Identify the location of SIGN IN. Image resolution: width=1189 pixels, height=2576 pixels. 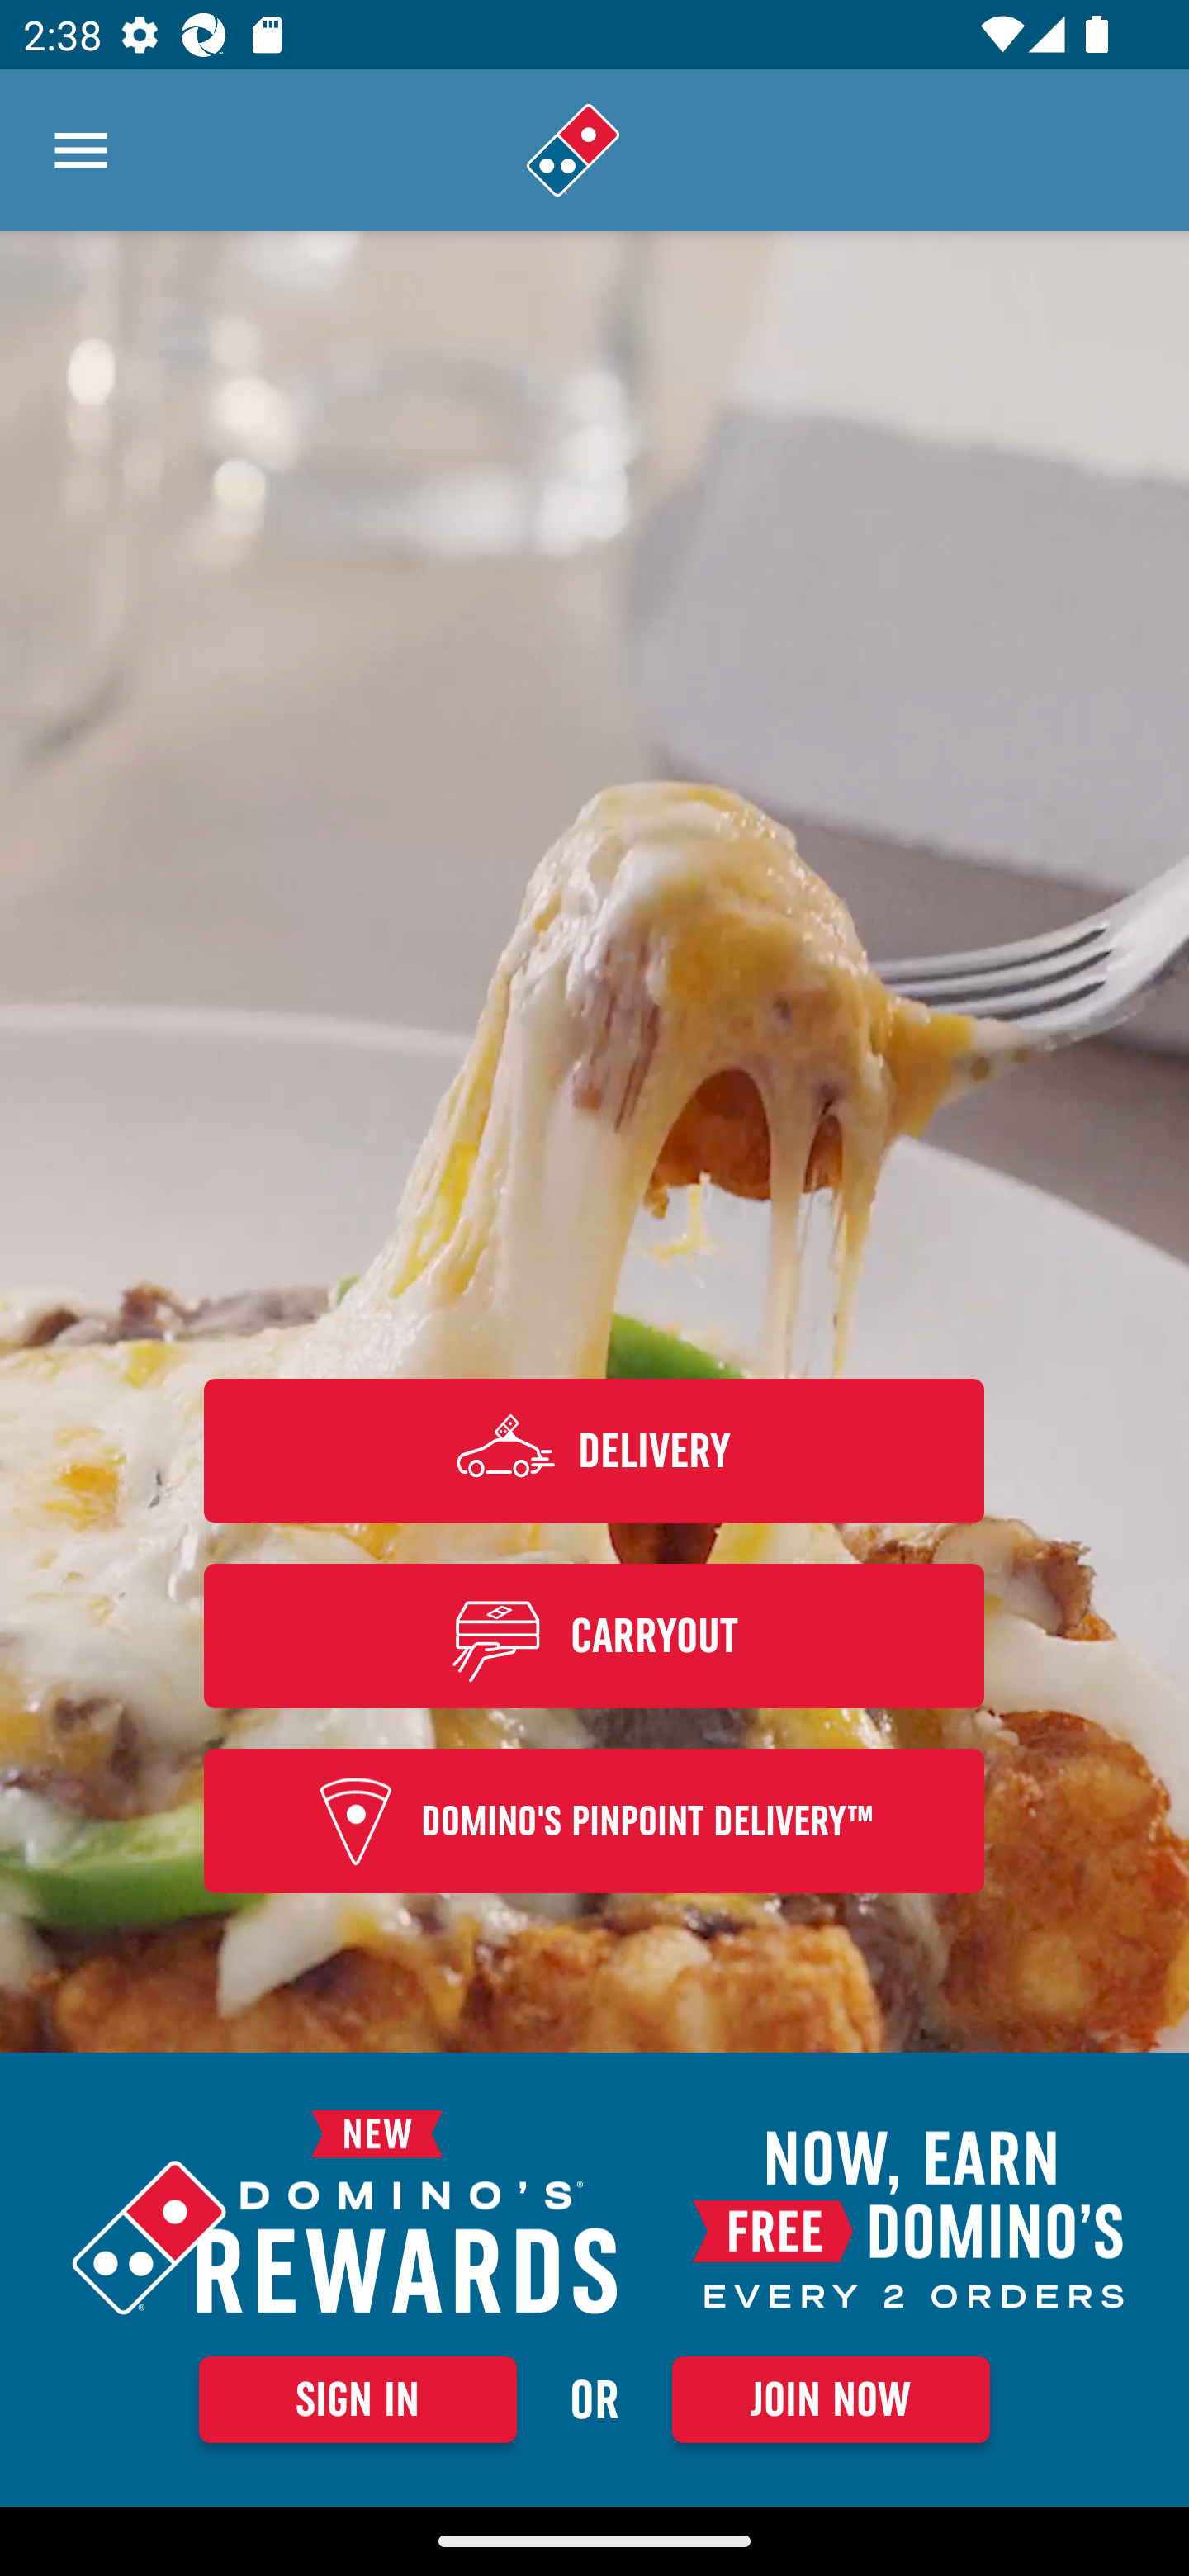
(358, 2399).